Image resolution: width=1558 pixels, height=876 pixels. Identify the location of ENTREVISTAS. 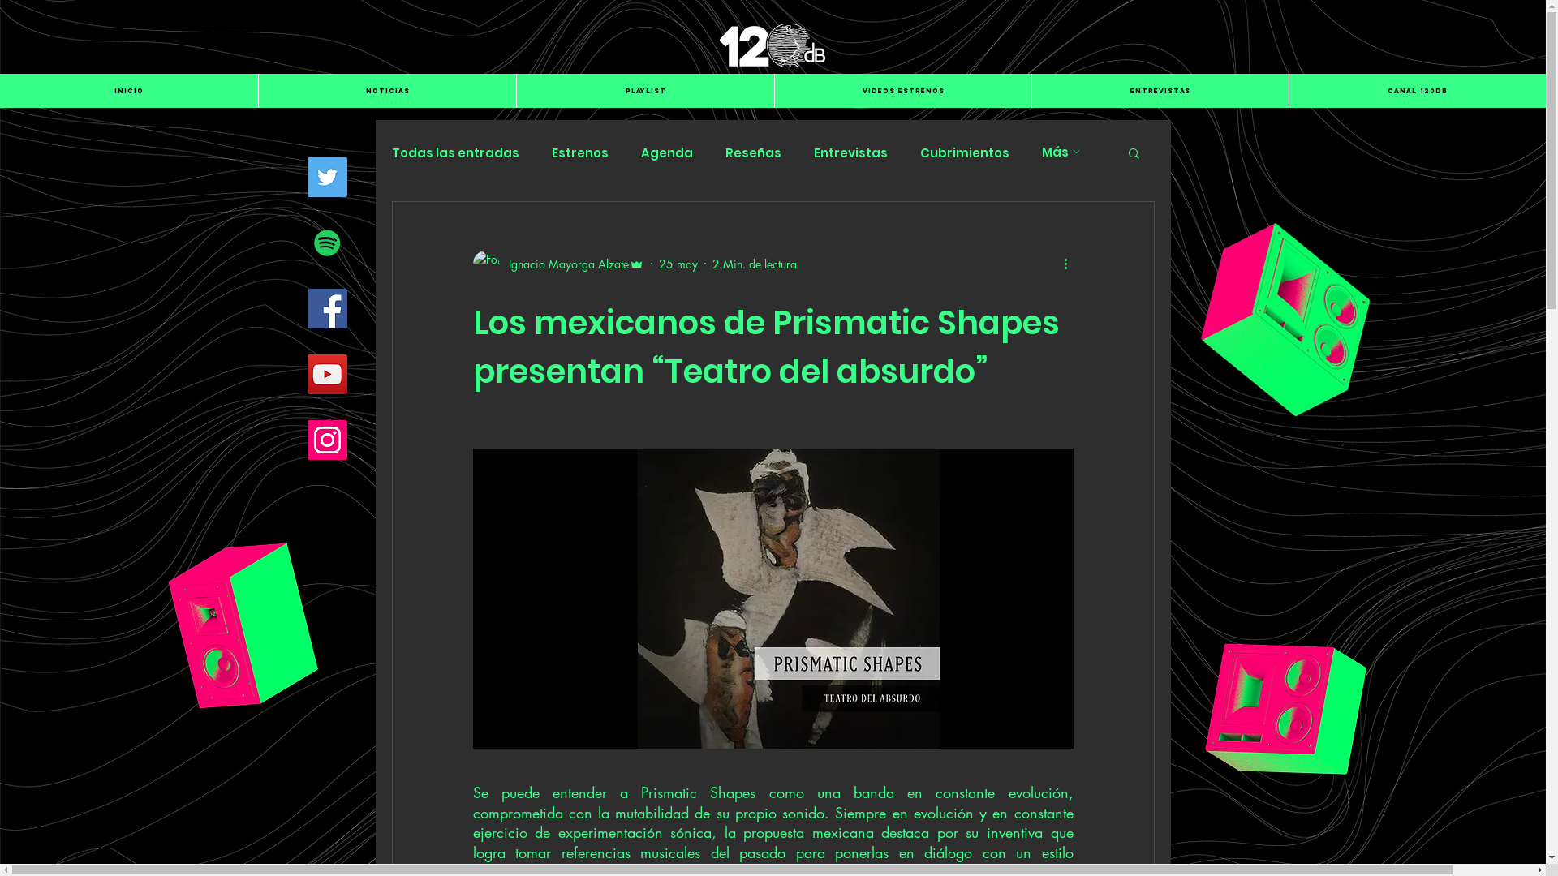
(1160, 91).